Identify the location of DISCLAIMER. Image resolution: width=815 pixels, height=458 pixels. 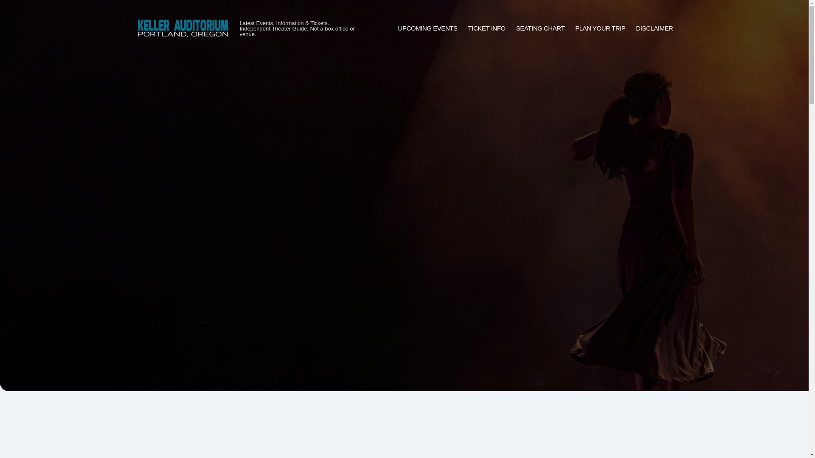
(654, 28).